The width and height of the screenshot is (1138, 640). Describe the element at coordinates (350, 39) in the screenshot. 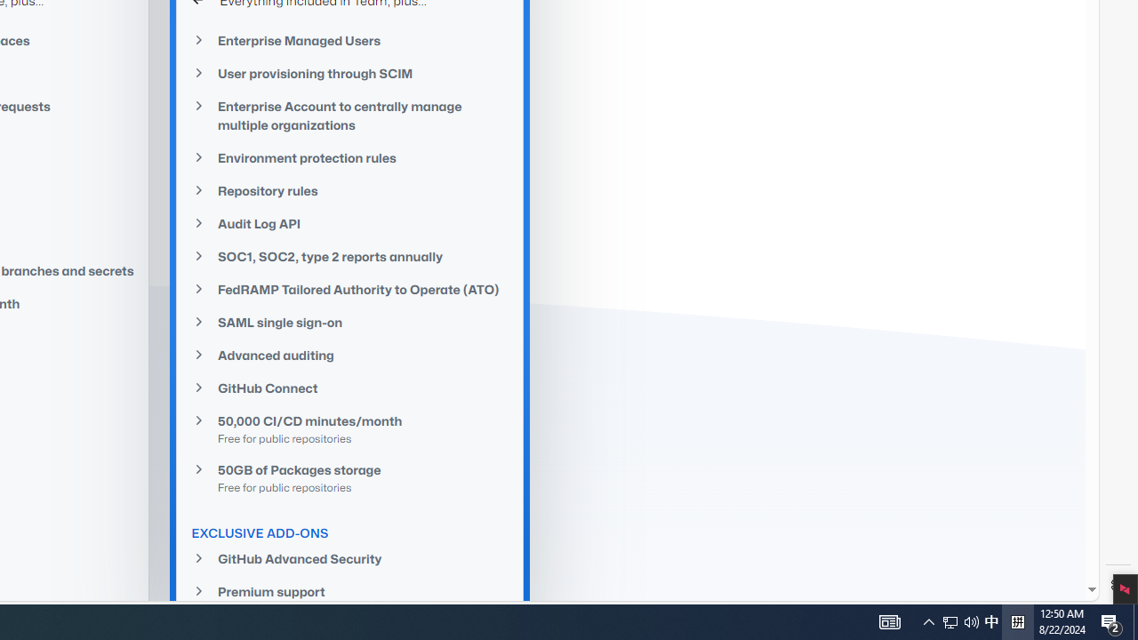

I see `Enterprise Managed Users` at that location.